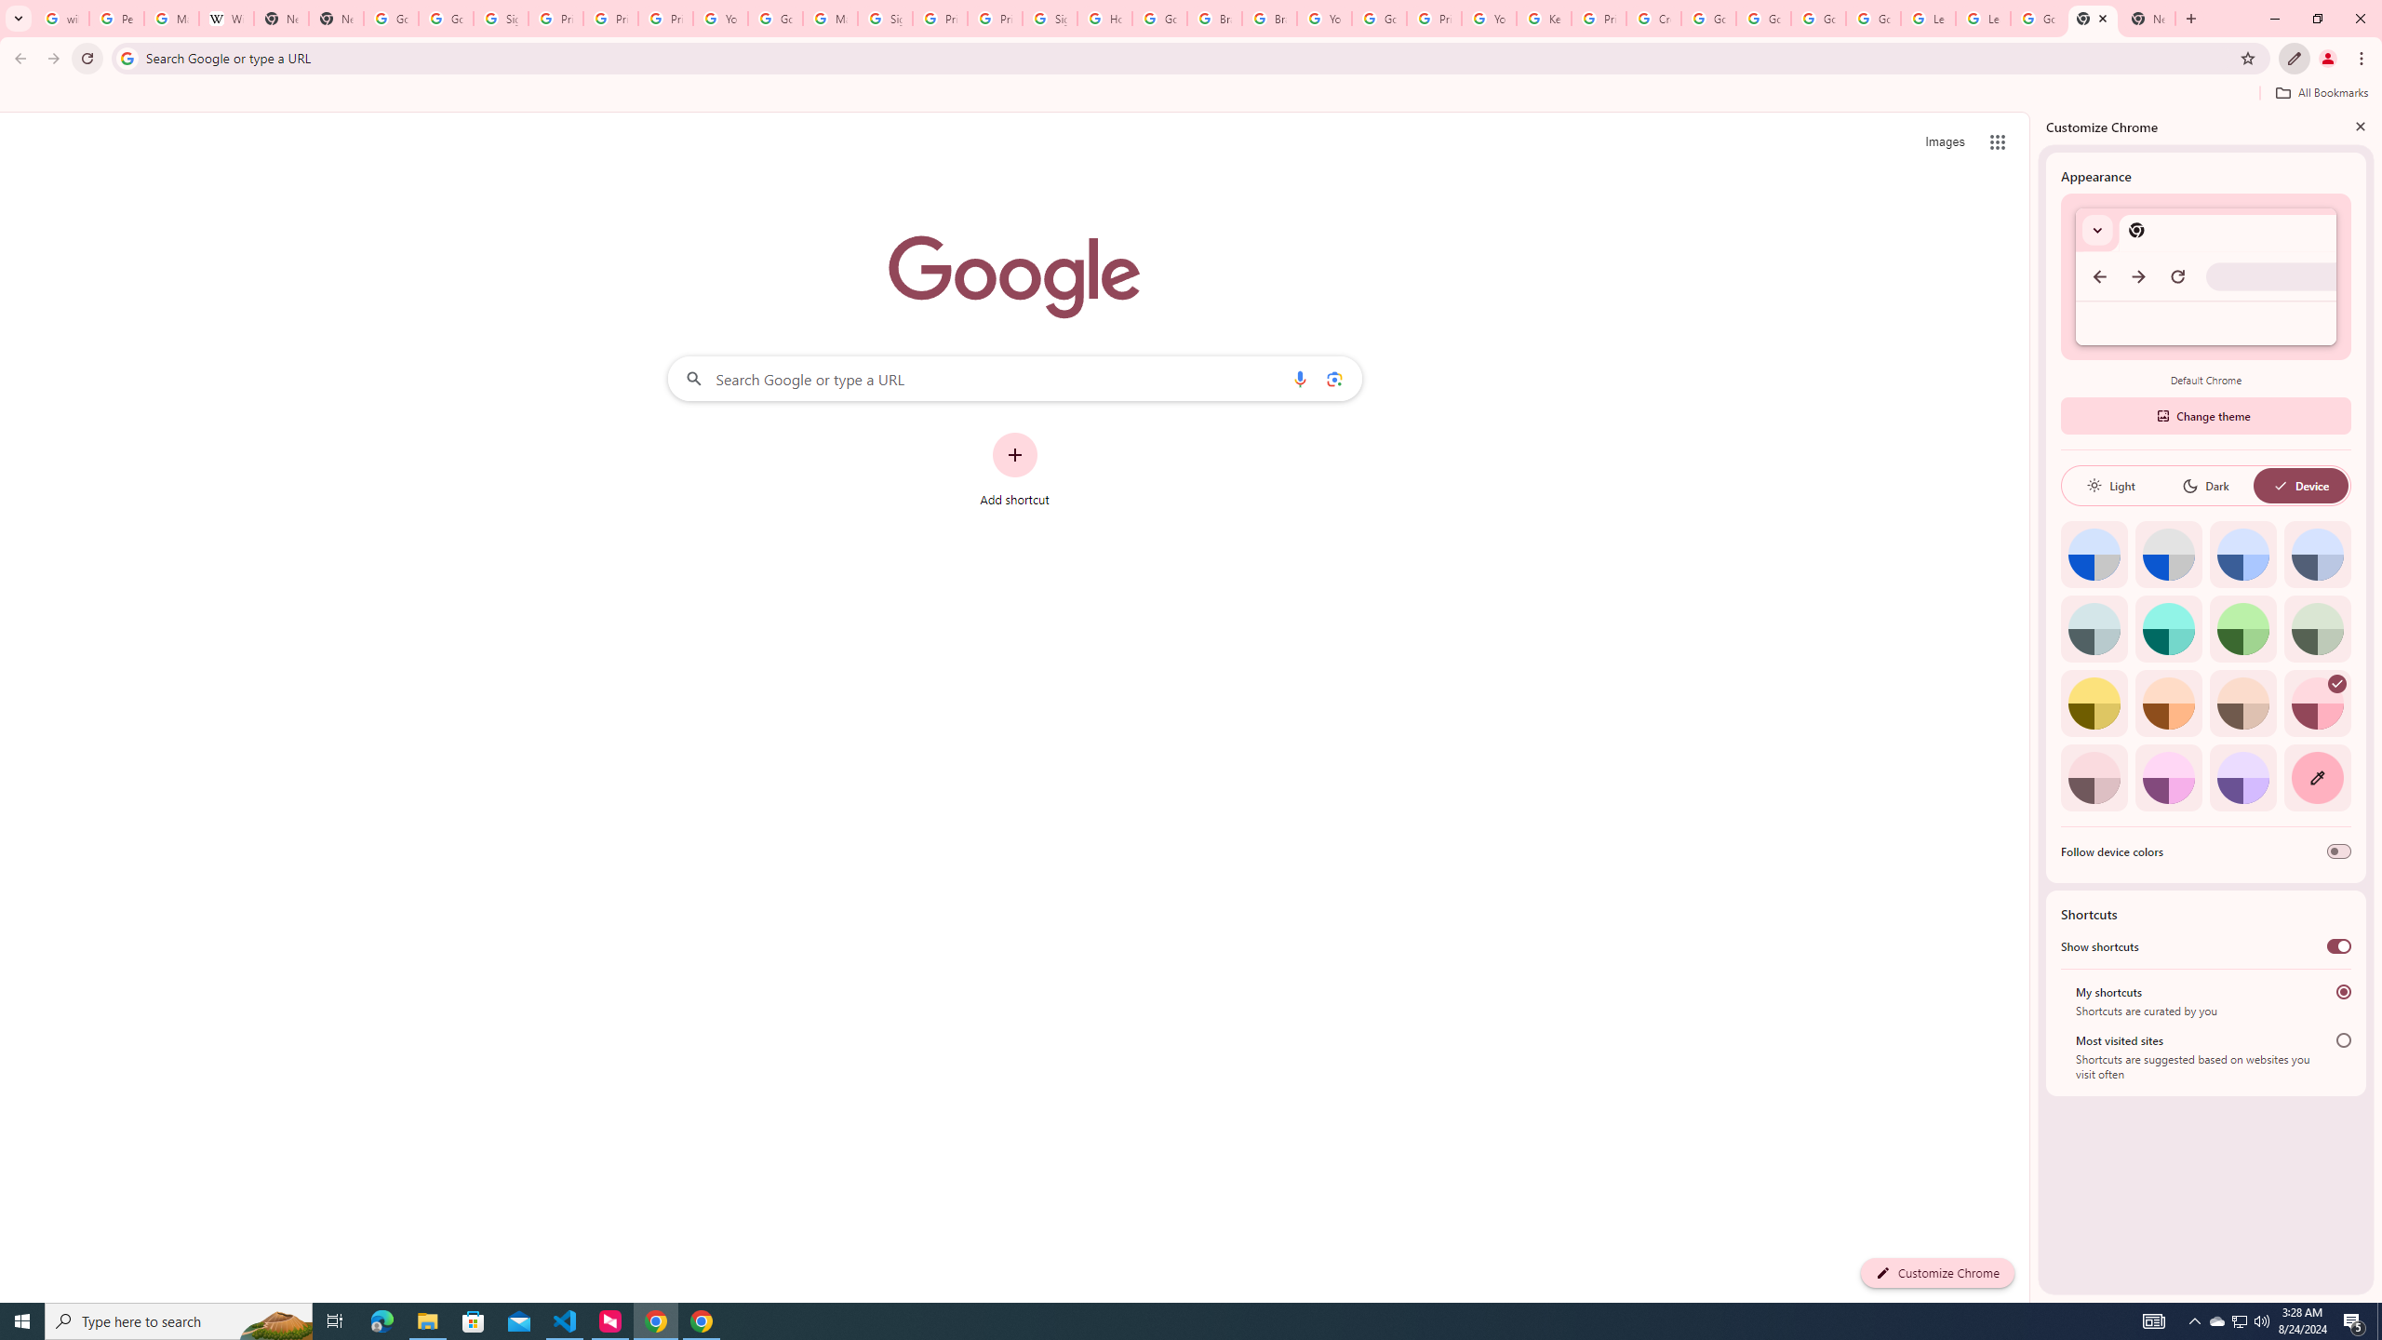 Image resolution: width=2382 pixels, height=1340 pixels. I want to click on Manage your Location History - Google Search Help, so click(171, 19).